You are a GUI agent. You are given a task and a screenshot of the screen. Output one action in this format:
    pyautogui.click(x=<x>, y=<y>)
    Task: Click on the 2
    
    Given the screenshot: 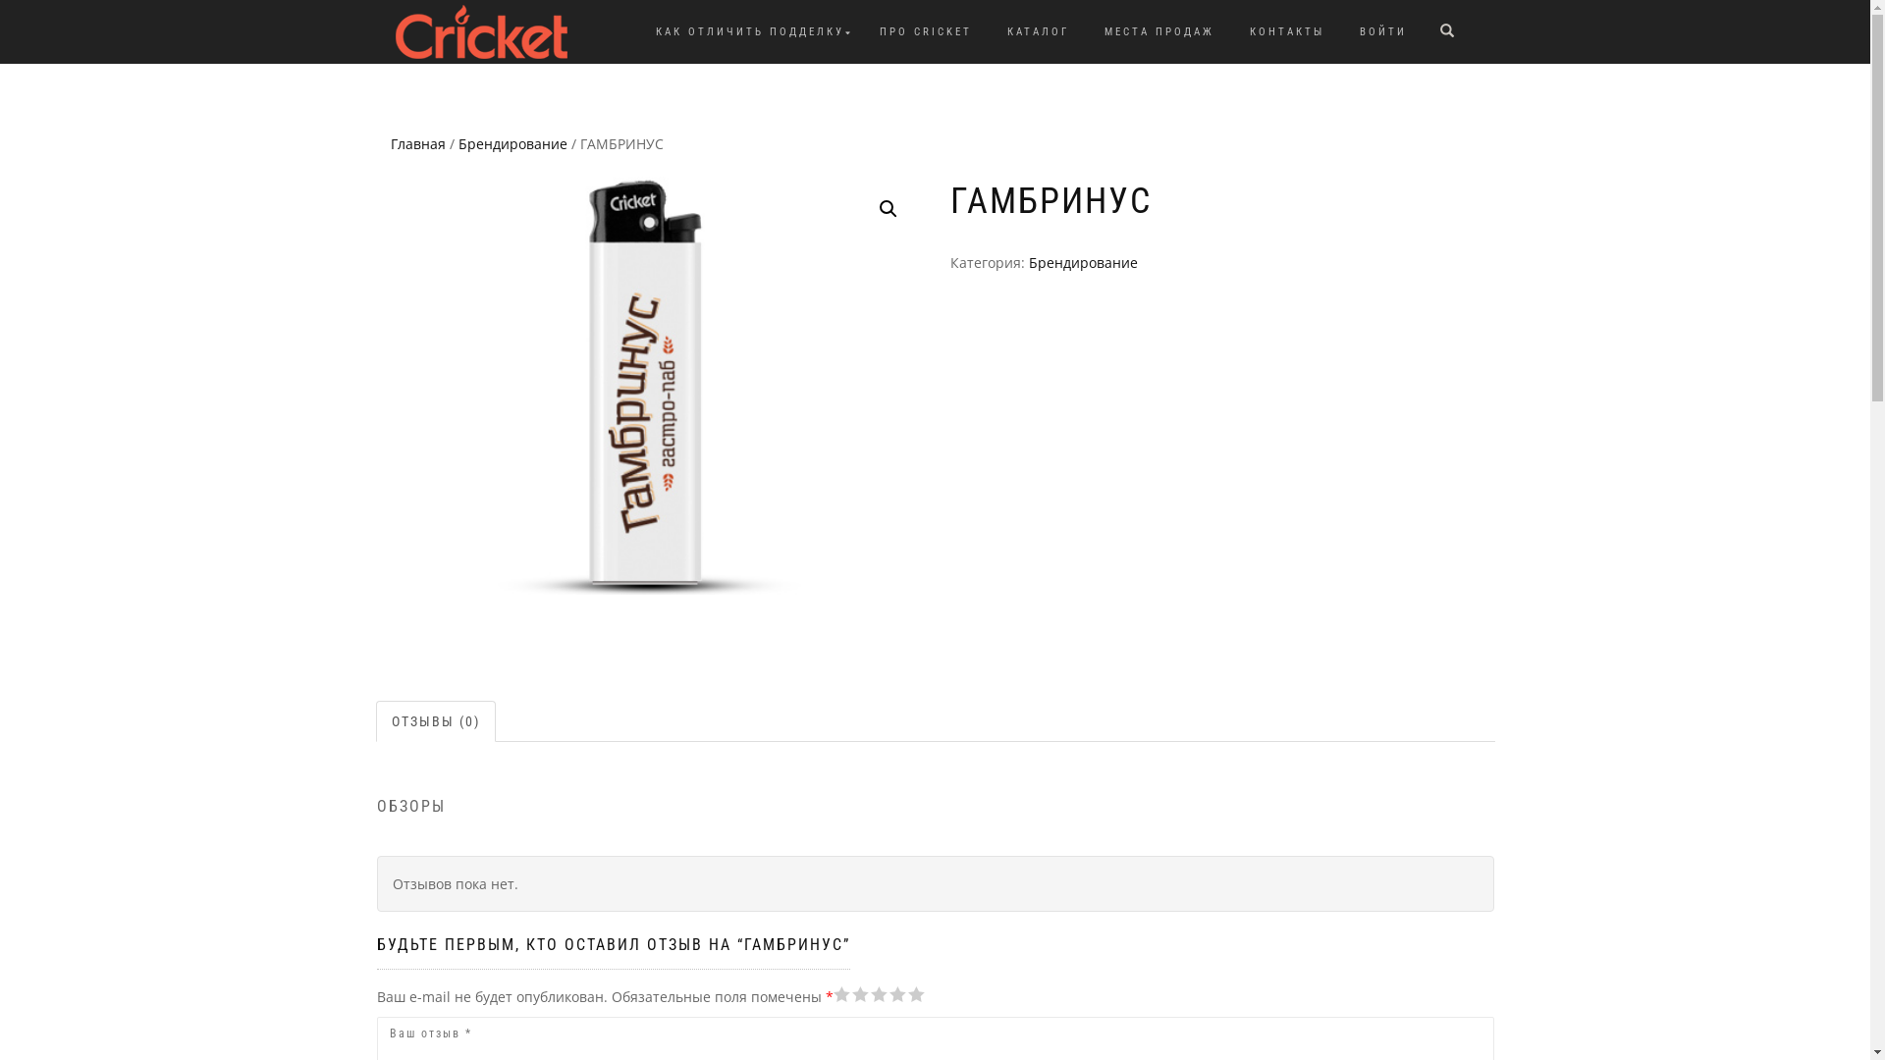 What is the action you would take?
    pyautogui.click(x=850, y=994)
    